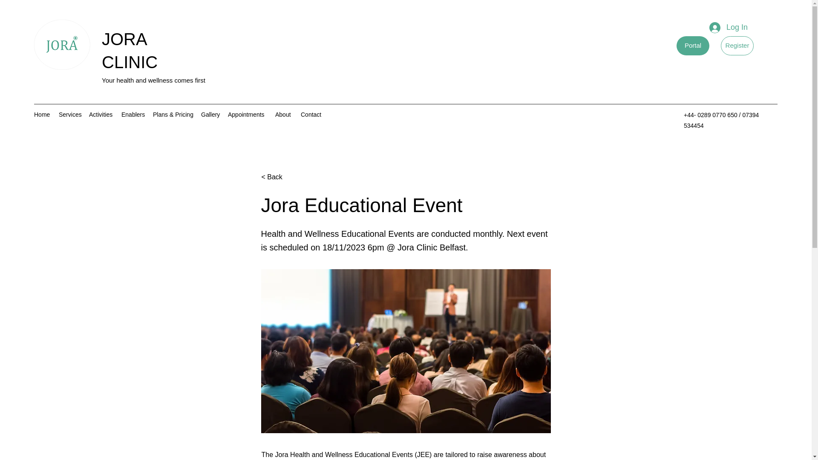 The image size is (818, 460). I want to click on Enablers, so click(133, 114).